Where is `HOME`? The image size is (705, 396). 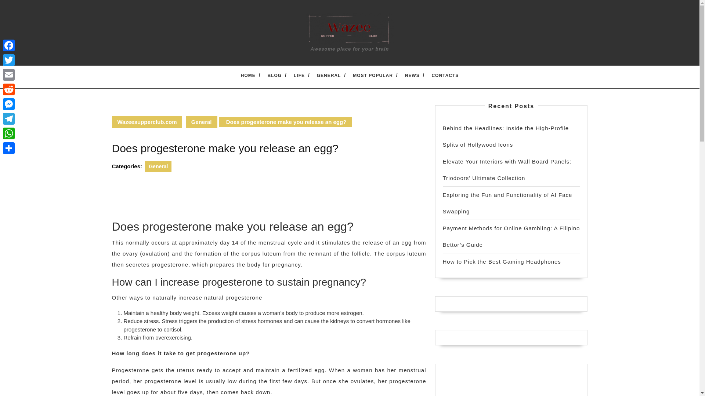
HOME is located at coordinates (248, 75).